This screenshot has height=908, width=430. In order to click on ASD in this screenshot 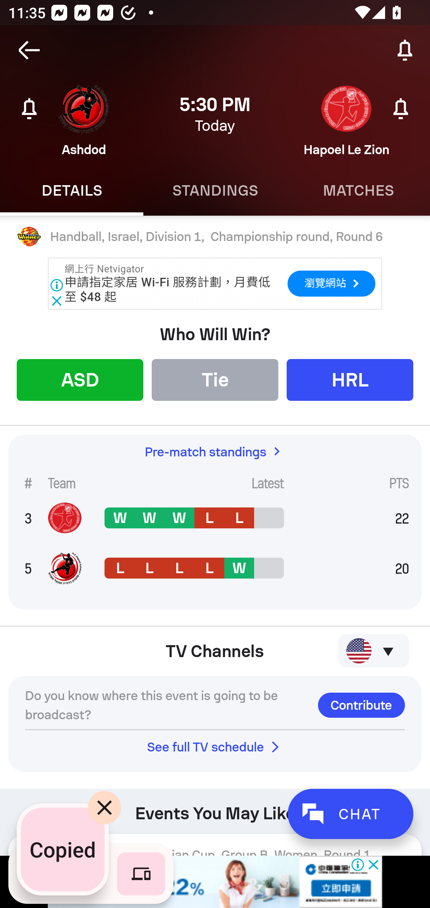, I will do `click(80, 379)`.